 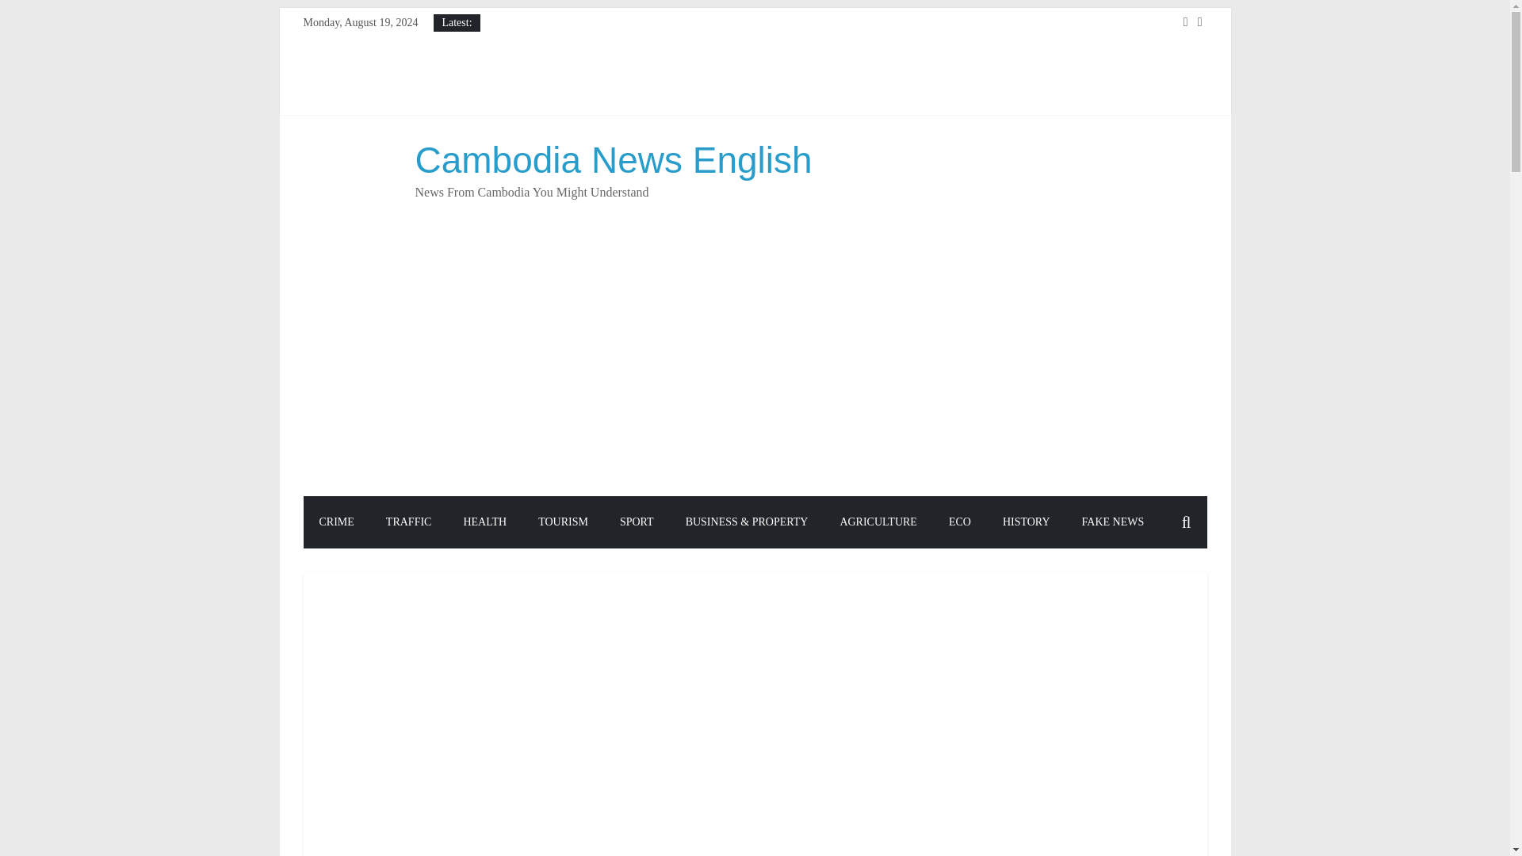 What do you see at coordinates (336, 522) in the screenshot?
I see `CRIME` at bounding box center [336, 522].